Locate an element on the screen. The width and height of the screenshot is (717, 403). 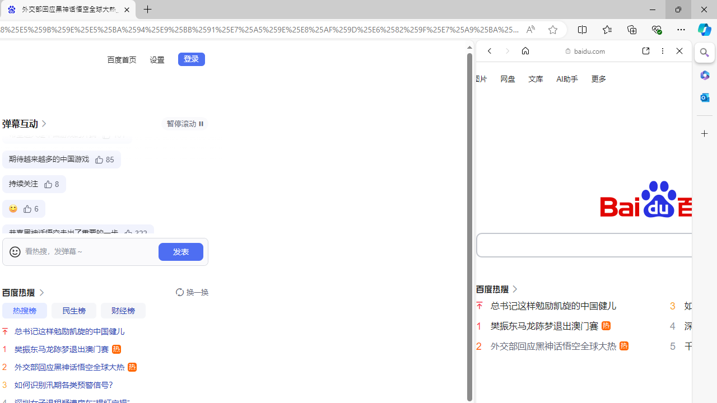
Cambridge Dictionary is located at coordinates (579, 391).